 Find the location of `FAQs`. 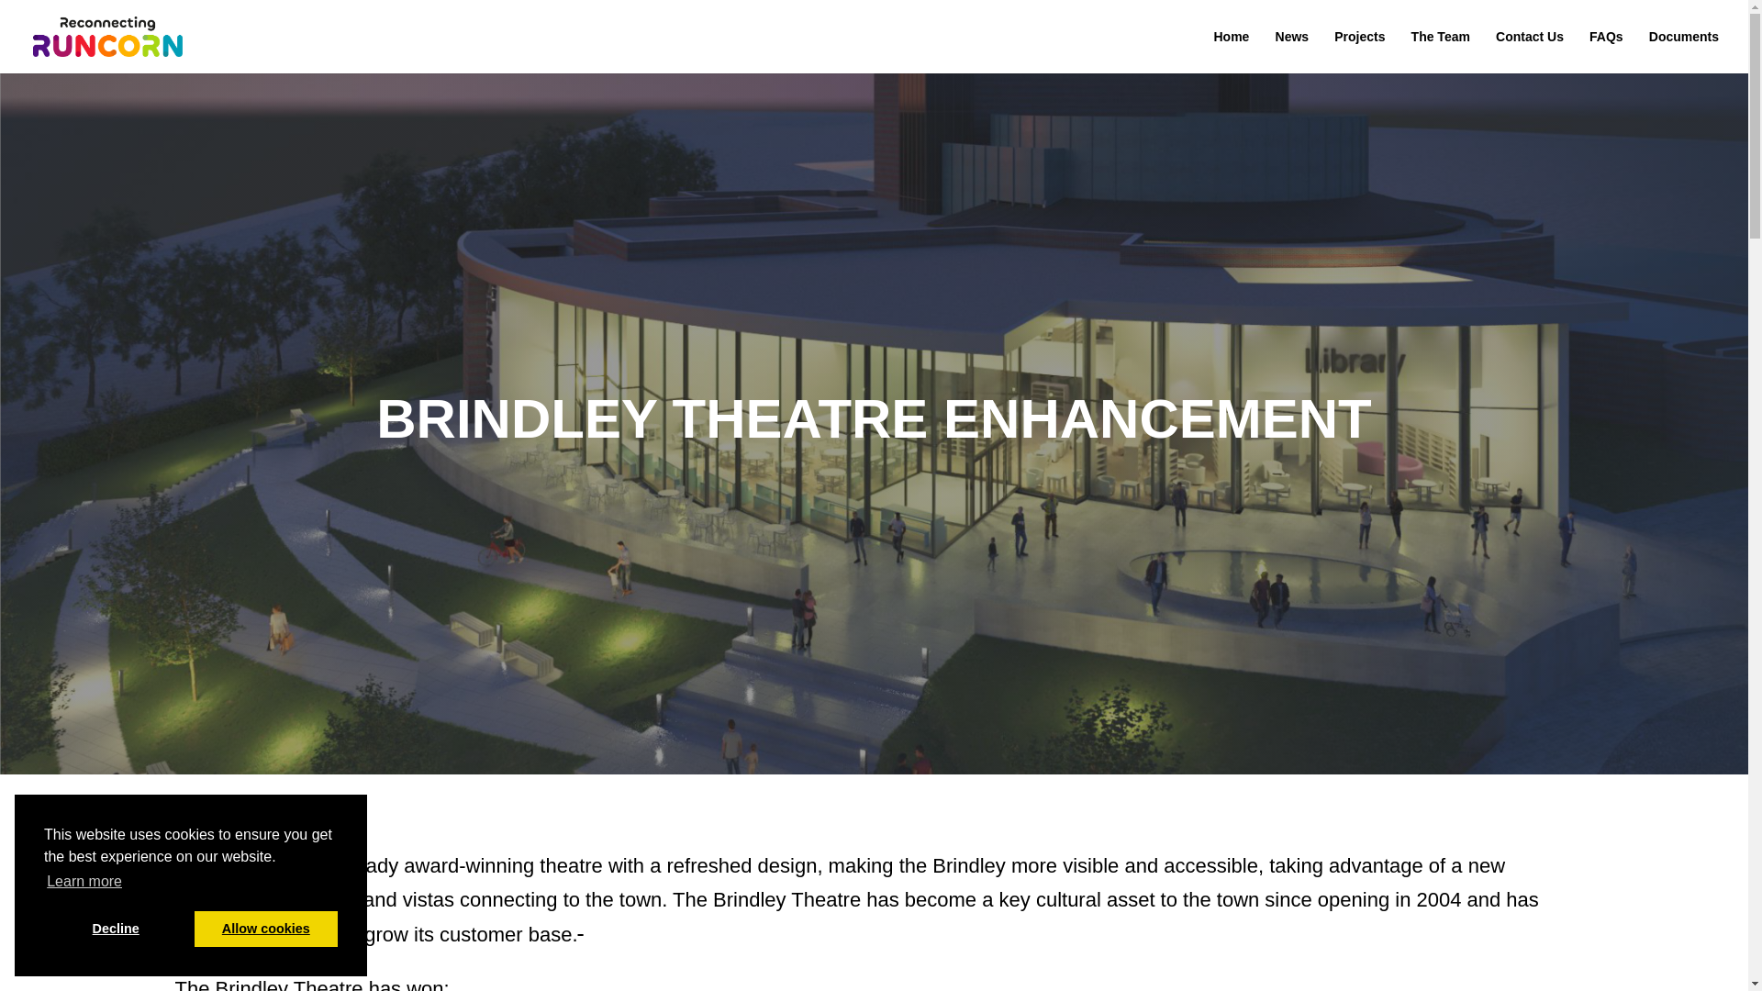

FAQs is located at coordinates (1606, 51).